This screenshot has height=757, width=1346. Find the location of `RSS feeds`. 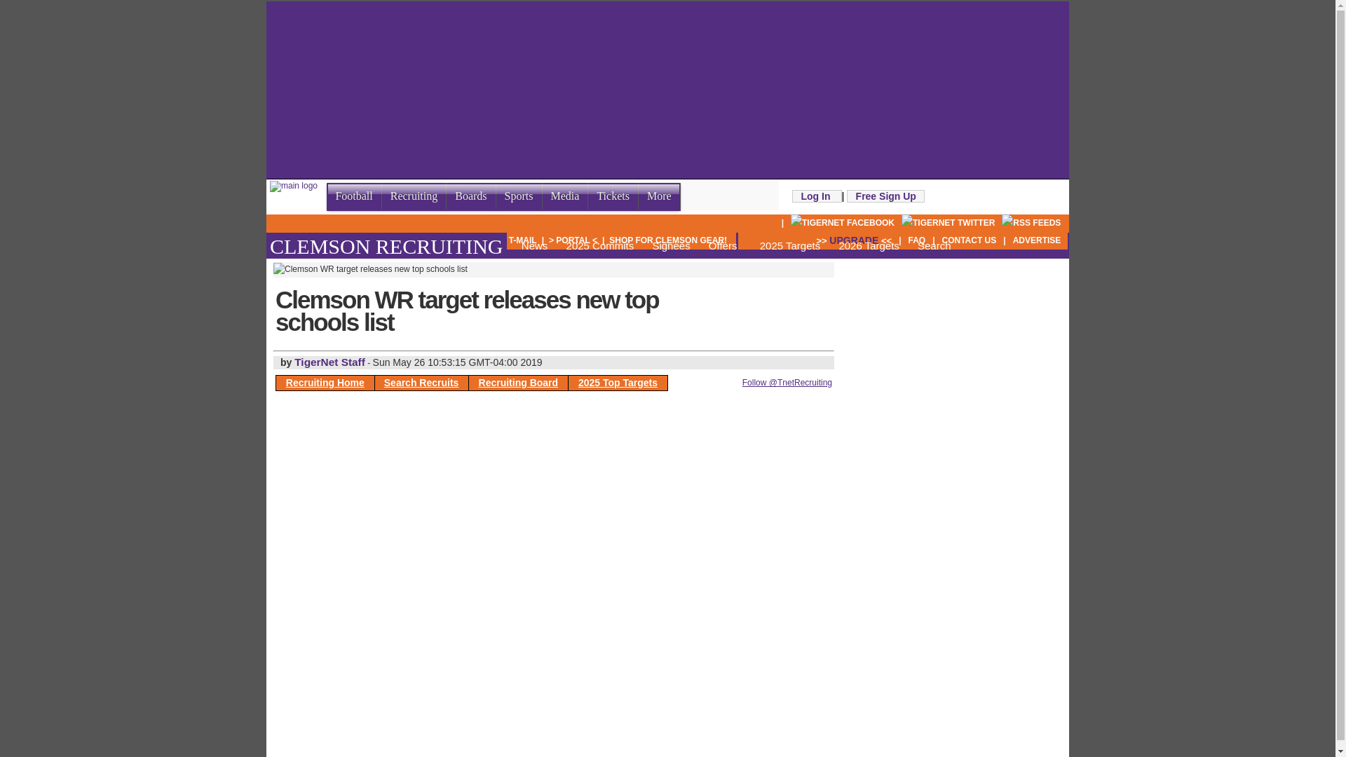

RSS feeds is located at coordinates (1031, 223).